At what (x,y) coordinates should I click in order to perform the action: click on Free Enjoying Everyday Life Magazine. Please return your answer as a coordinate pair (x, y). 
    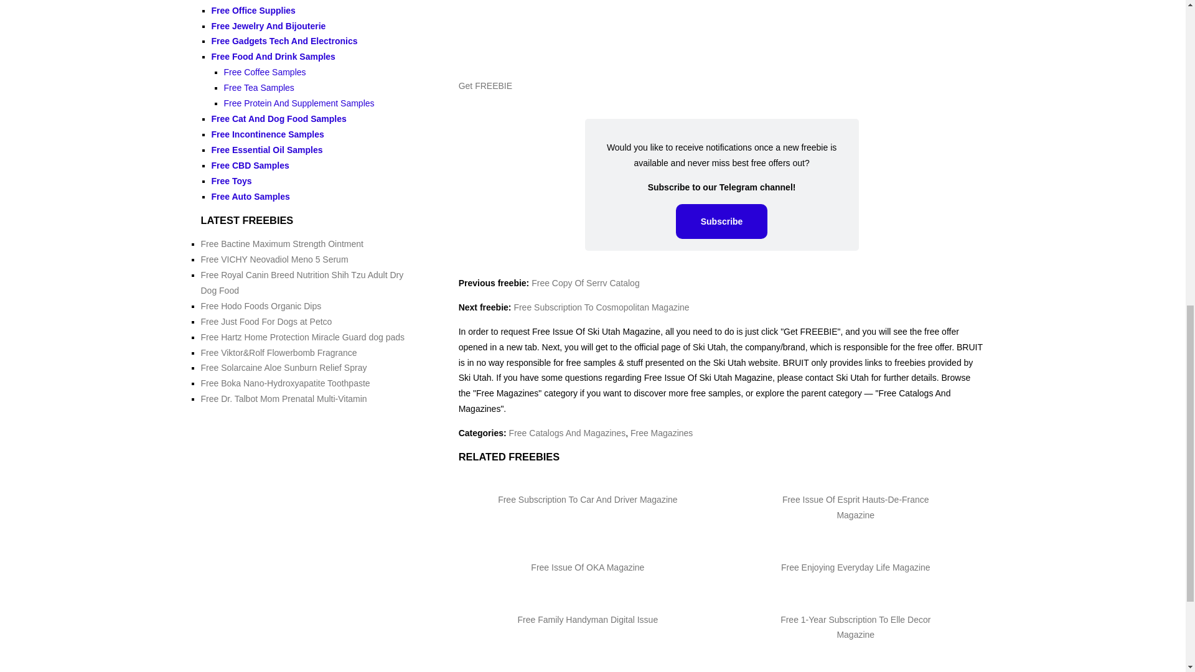
    Looking at the image, I should click on (856, 567).